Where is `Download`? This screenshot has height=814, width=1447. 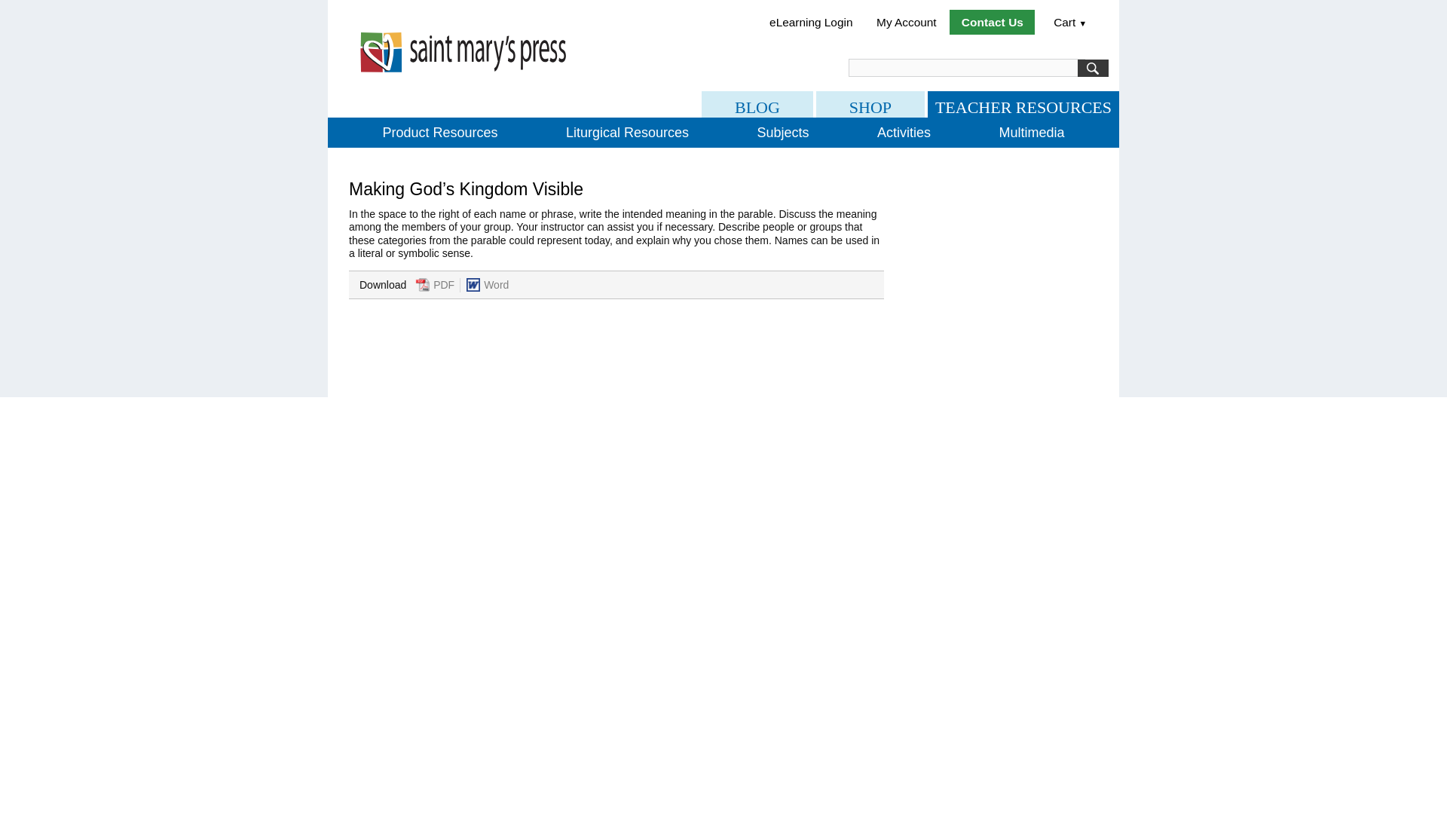 Download is located at coordinates (473, 285).